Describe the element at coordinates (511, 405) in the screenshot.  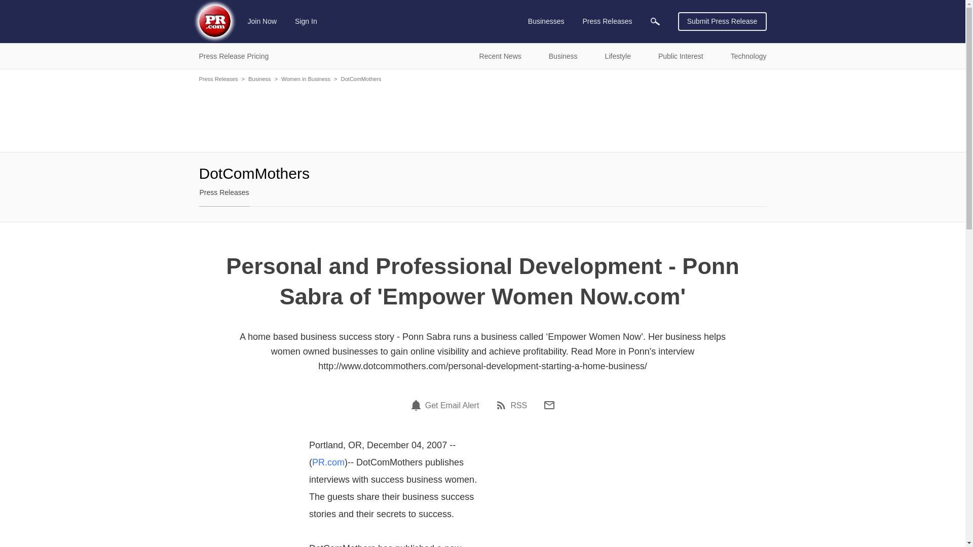
I see `RSS news feed for DotComMothers` at that location.